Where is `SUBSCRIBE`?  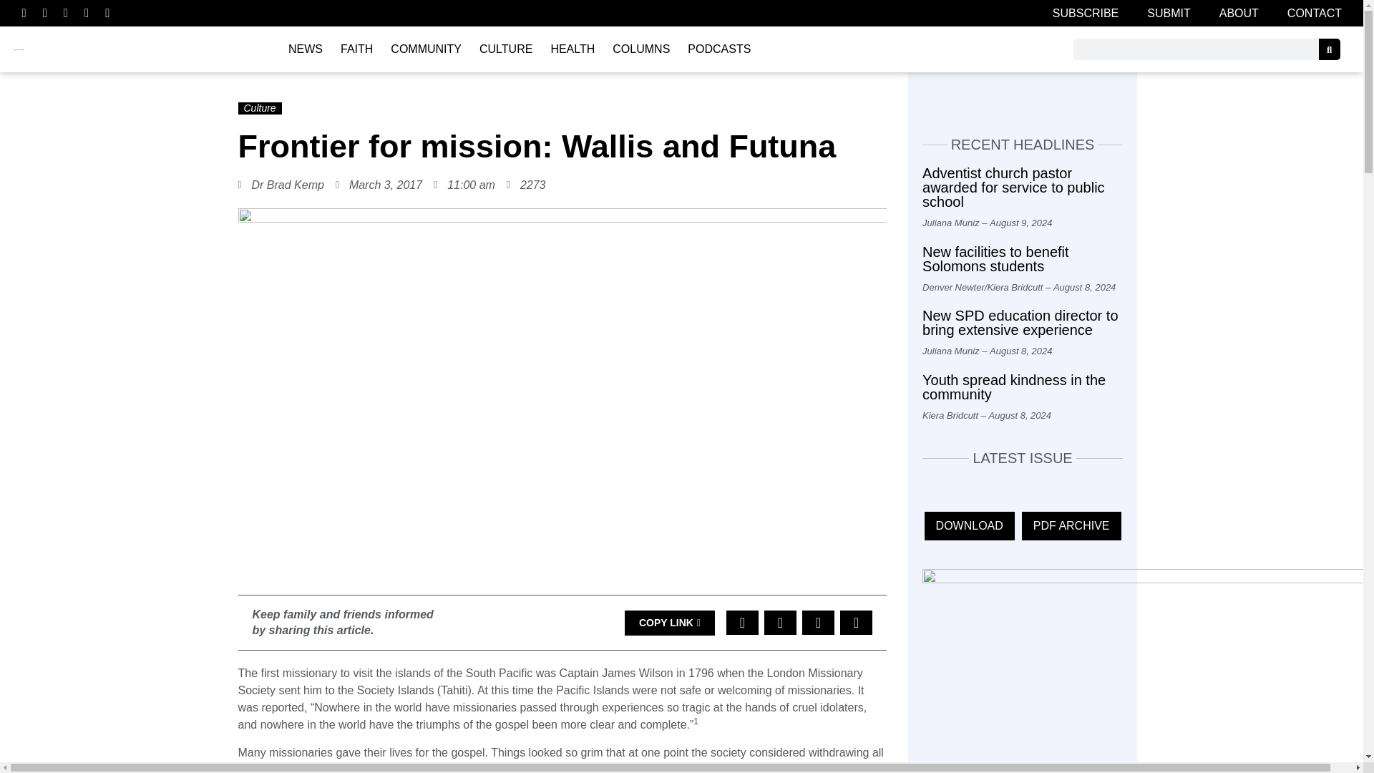
SUBSCRIBE is located at coordinates (1085, 13).